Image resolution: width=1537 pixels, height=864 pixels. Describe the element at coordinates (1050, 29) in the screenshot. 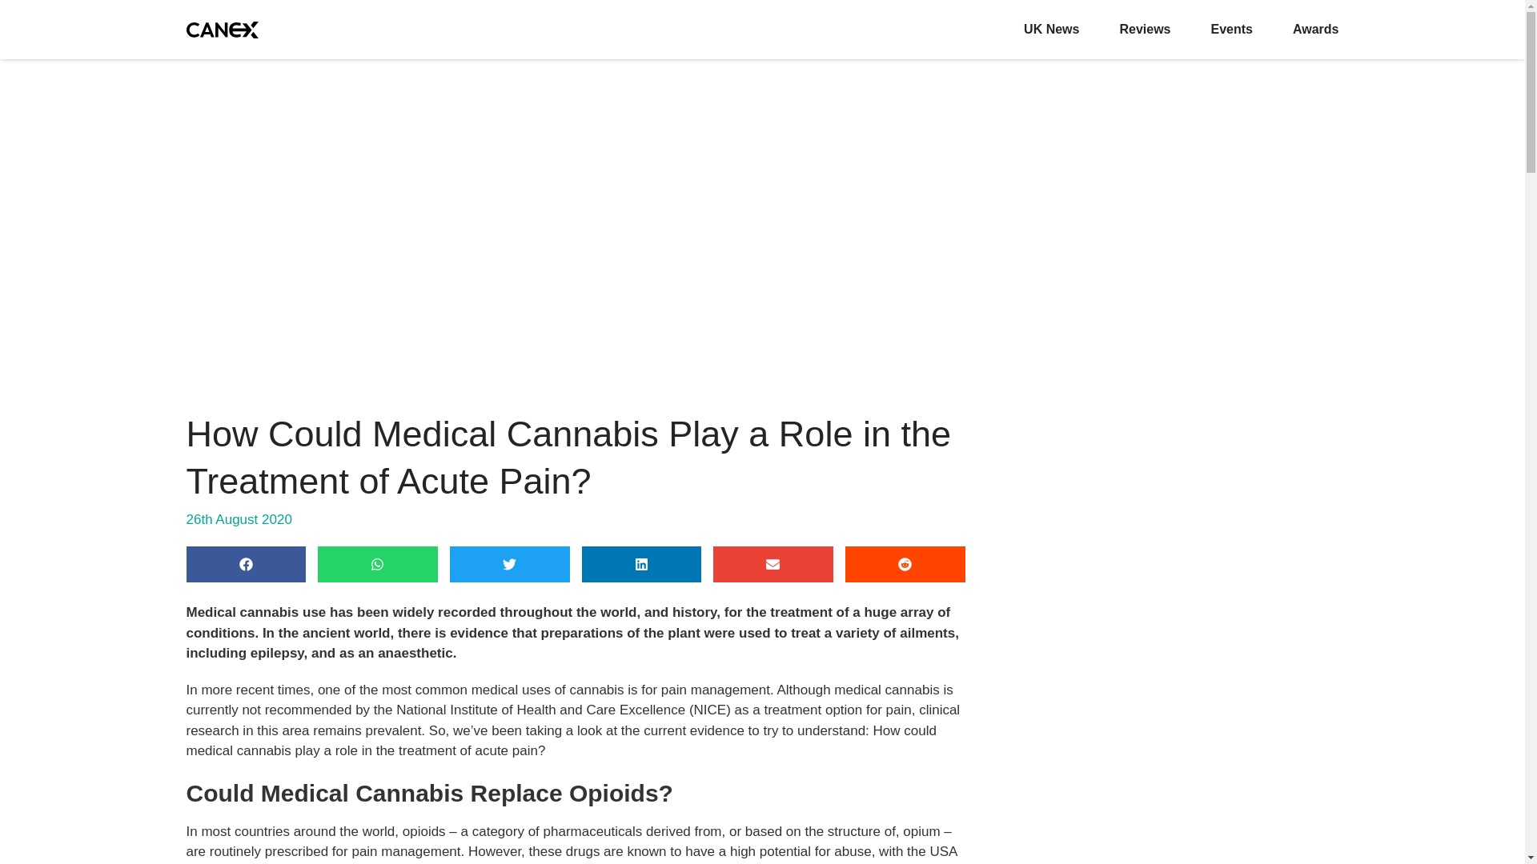

I see `UK News` at that location.